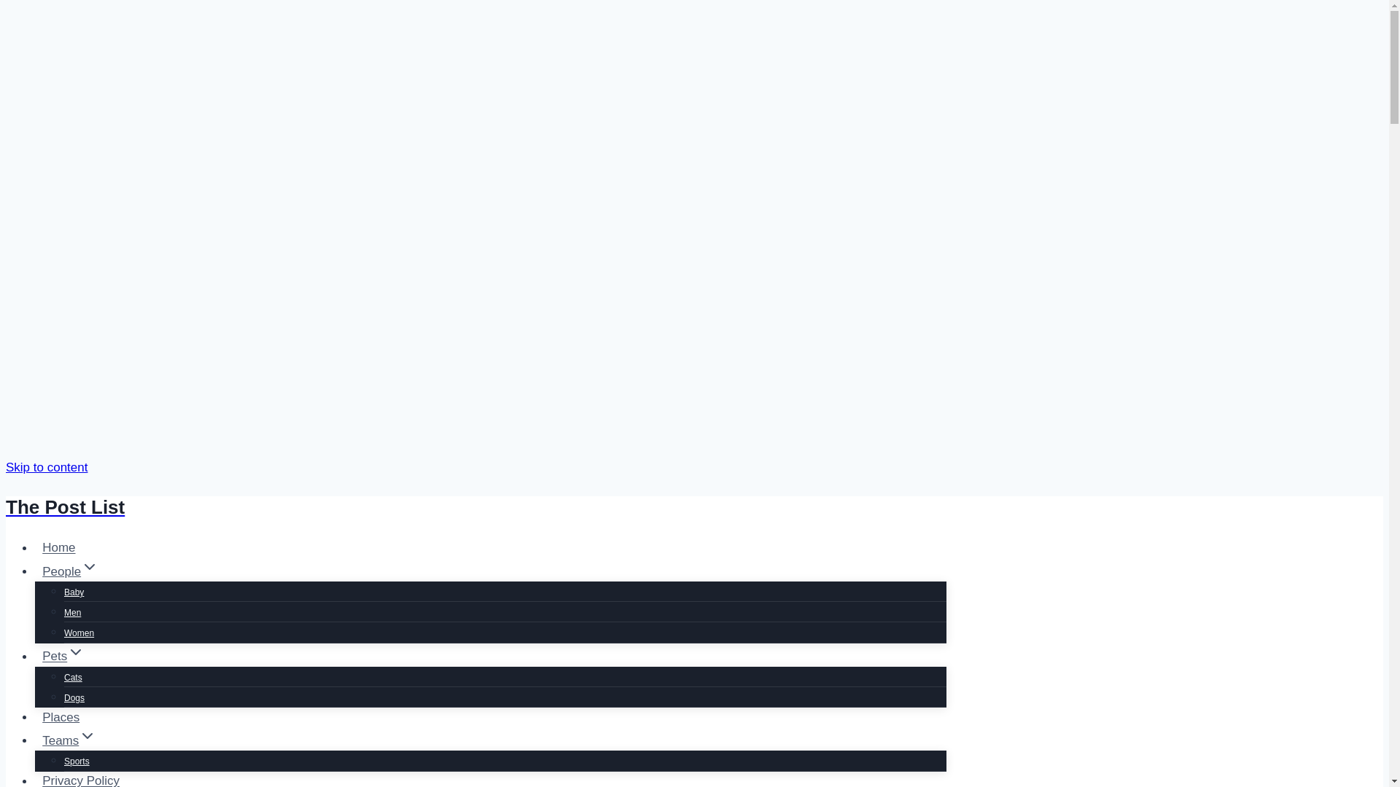  What do you see at coordinates (76, 651) in the screenshot?
I see `Expand` at bounding box center [76, 651].